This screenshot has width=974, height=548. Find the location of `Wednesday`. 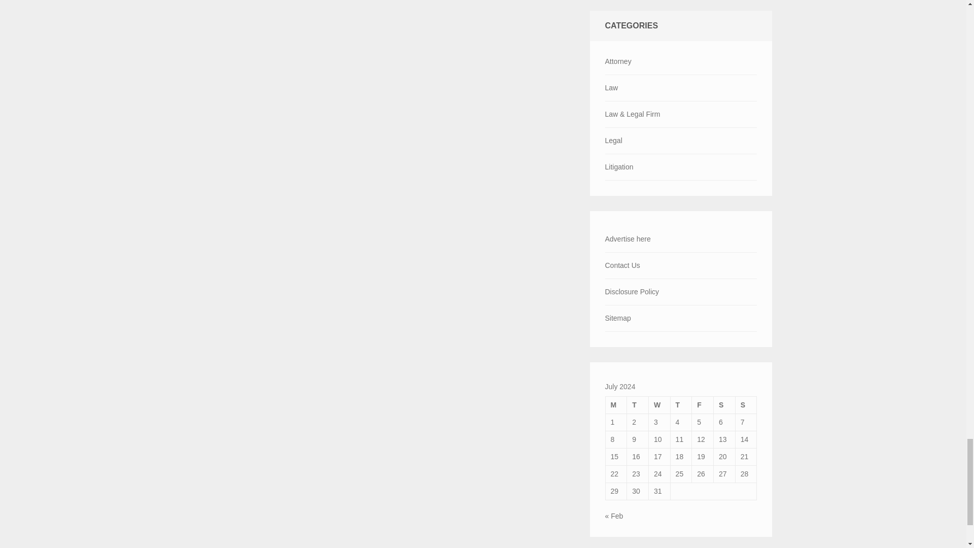

Wednesday is located at coordinates (659, 405).